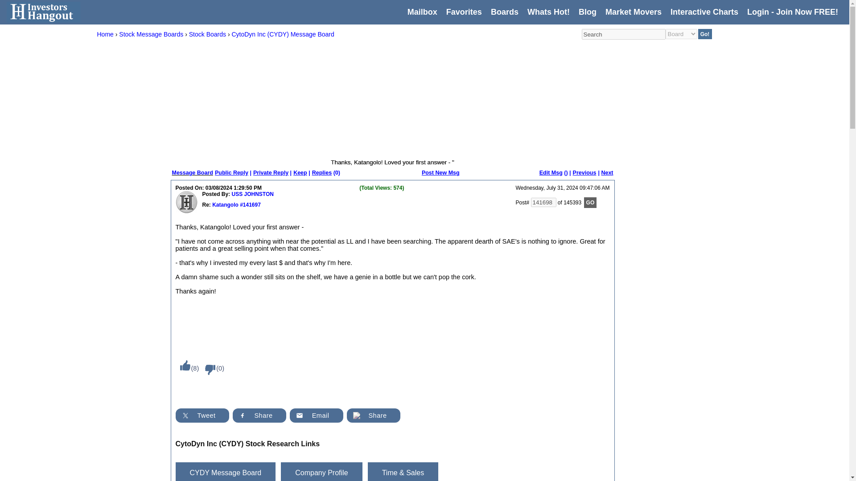  Describe the element at coordinates (704, 12) in the screenshot. I see `Interactive Charts` at that location.